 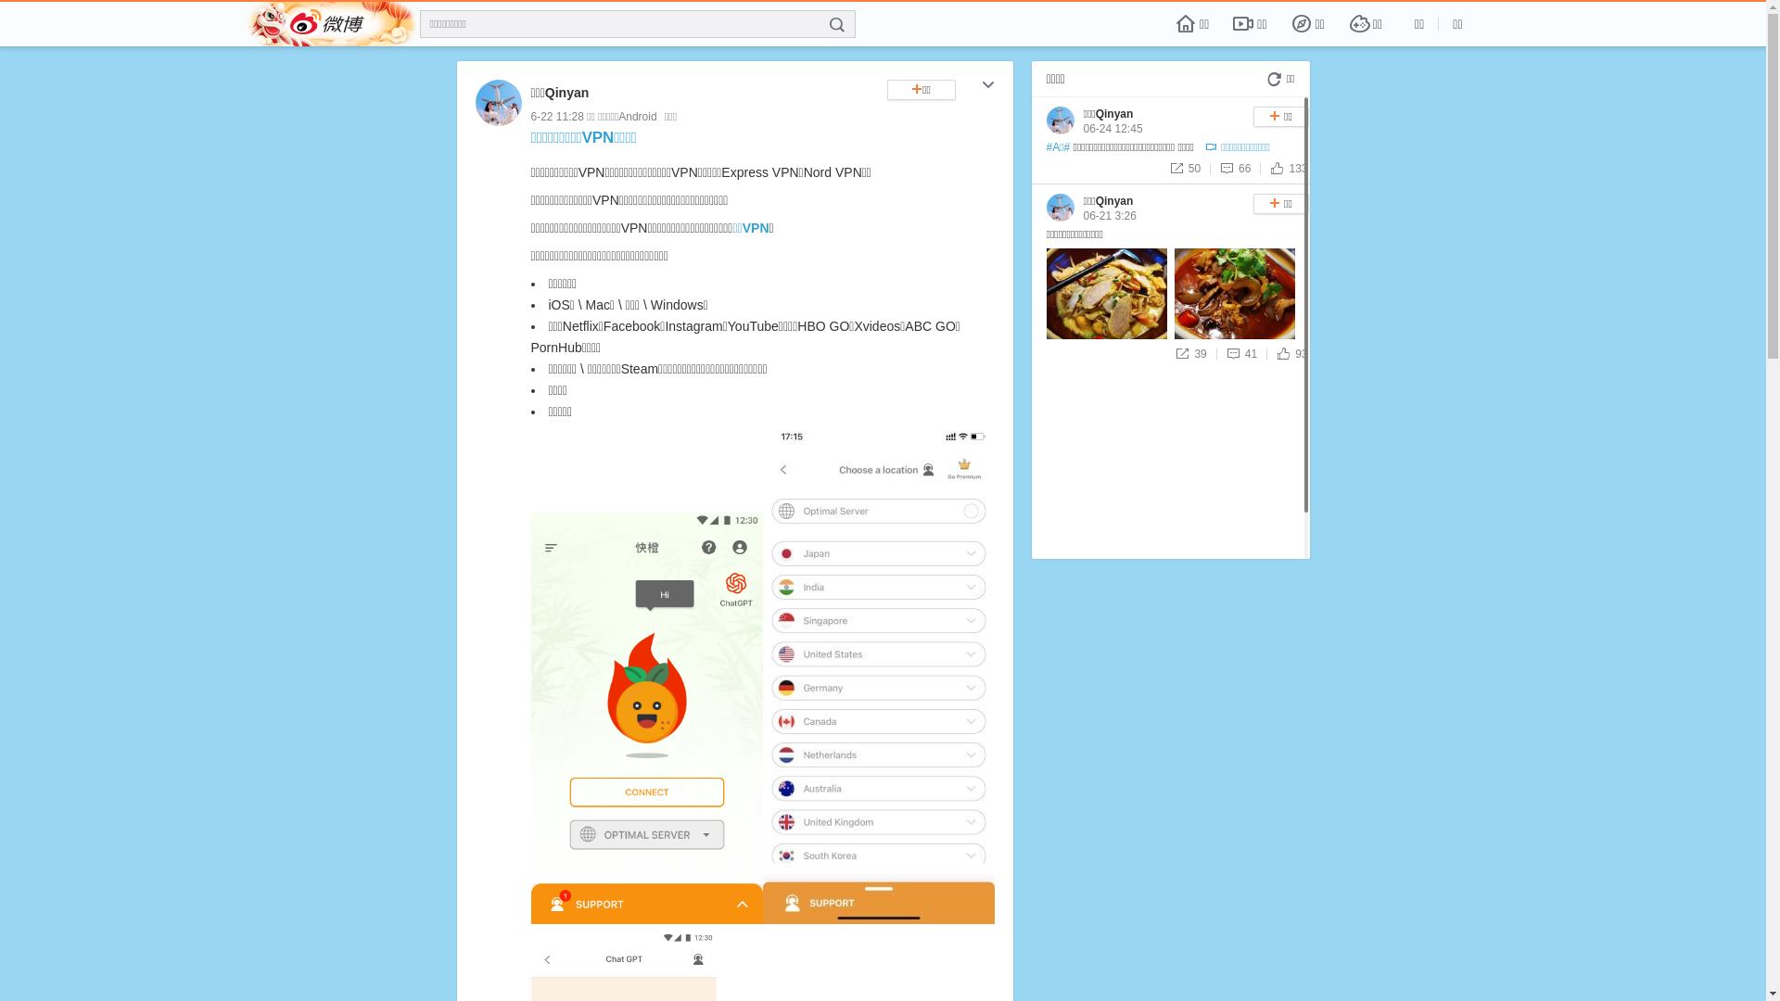 What do you see at coordinates (837, 25) in the screenshot?
I see `f` at bounding box center [837, 25].